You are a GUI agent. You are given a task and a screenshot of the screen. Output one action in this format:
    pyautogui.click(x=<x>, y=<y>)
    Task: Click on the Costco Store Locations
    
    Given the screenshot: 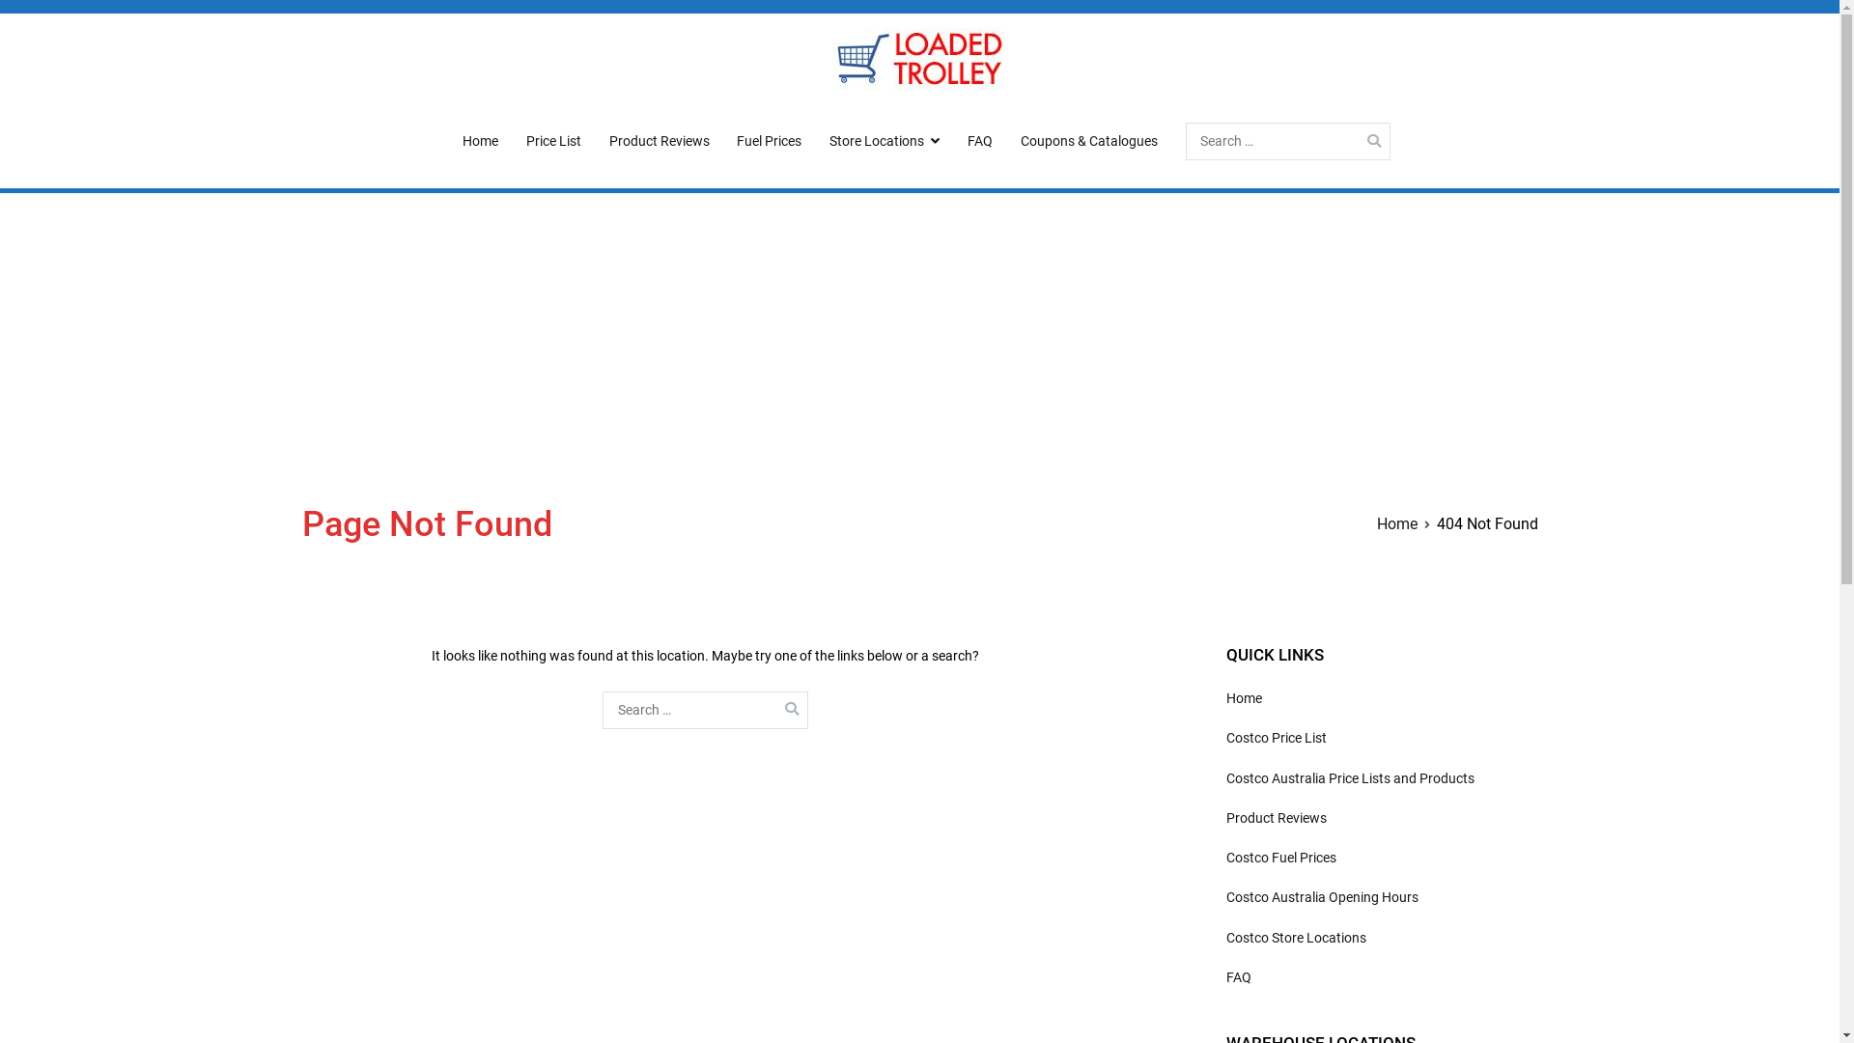 What is the action you would take?
    pyautogui.click(x=1296, y=939)
    